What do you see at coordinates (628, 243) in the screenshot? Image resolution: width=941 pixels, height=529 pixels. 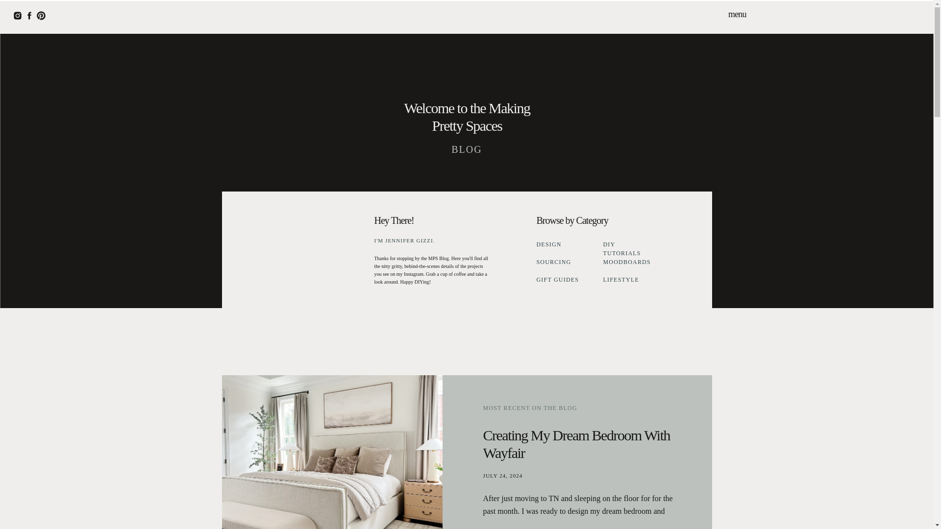 I see `DIY TUTORIALS` at bounding box center [628, 243].